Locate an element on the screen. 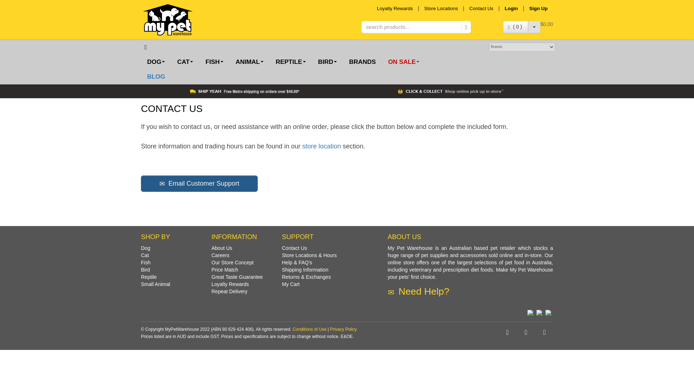  Login is located at coordinates (511, 9).